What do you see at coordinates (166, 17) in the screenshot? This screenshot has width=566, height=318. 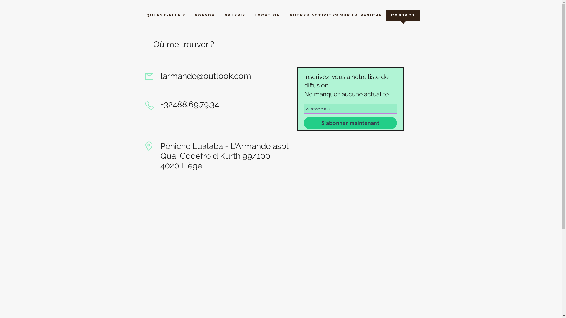 I see `QUI EST-ELLE ?` at bounding box center [166, 17].